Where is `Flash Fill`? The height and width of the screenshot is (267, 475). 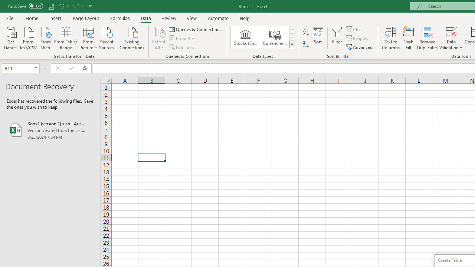 Flash Fill is located at coordinates (409, 38).